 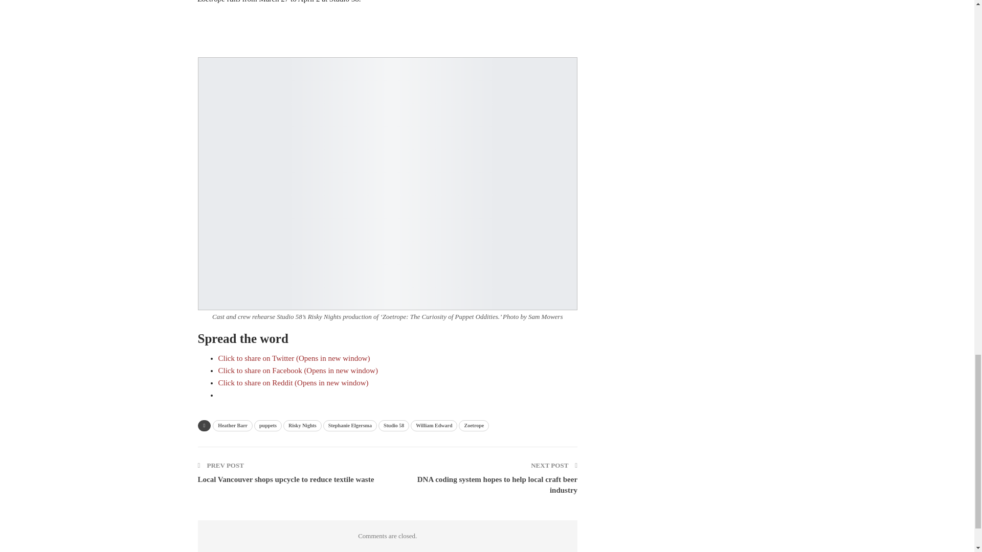 I want to click on Heather Barr, so click(x=232, y=425).